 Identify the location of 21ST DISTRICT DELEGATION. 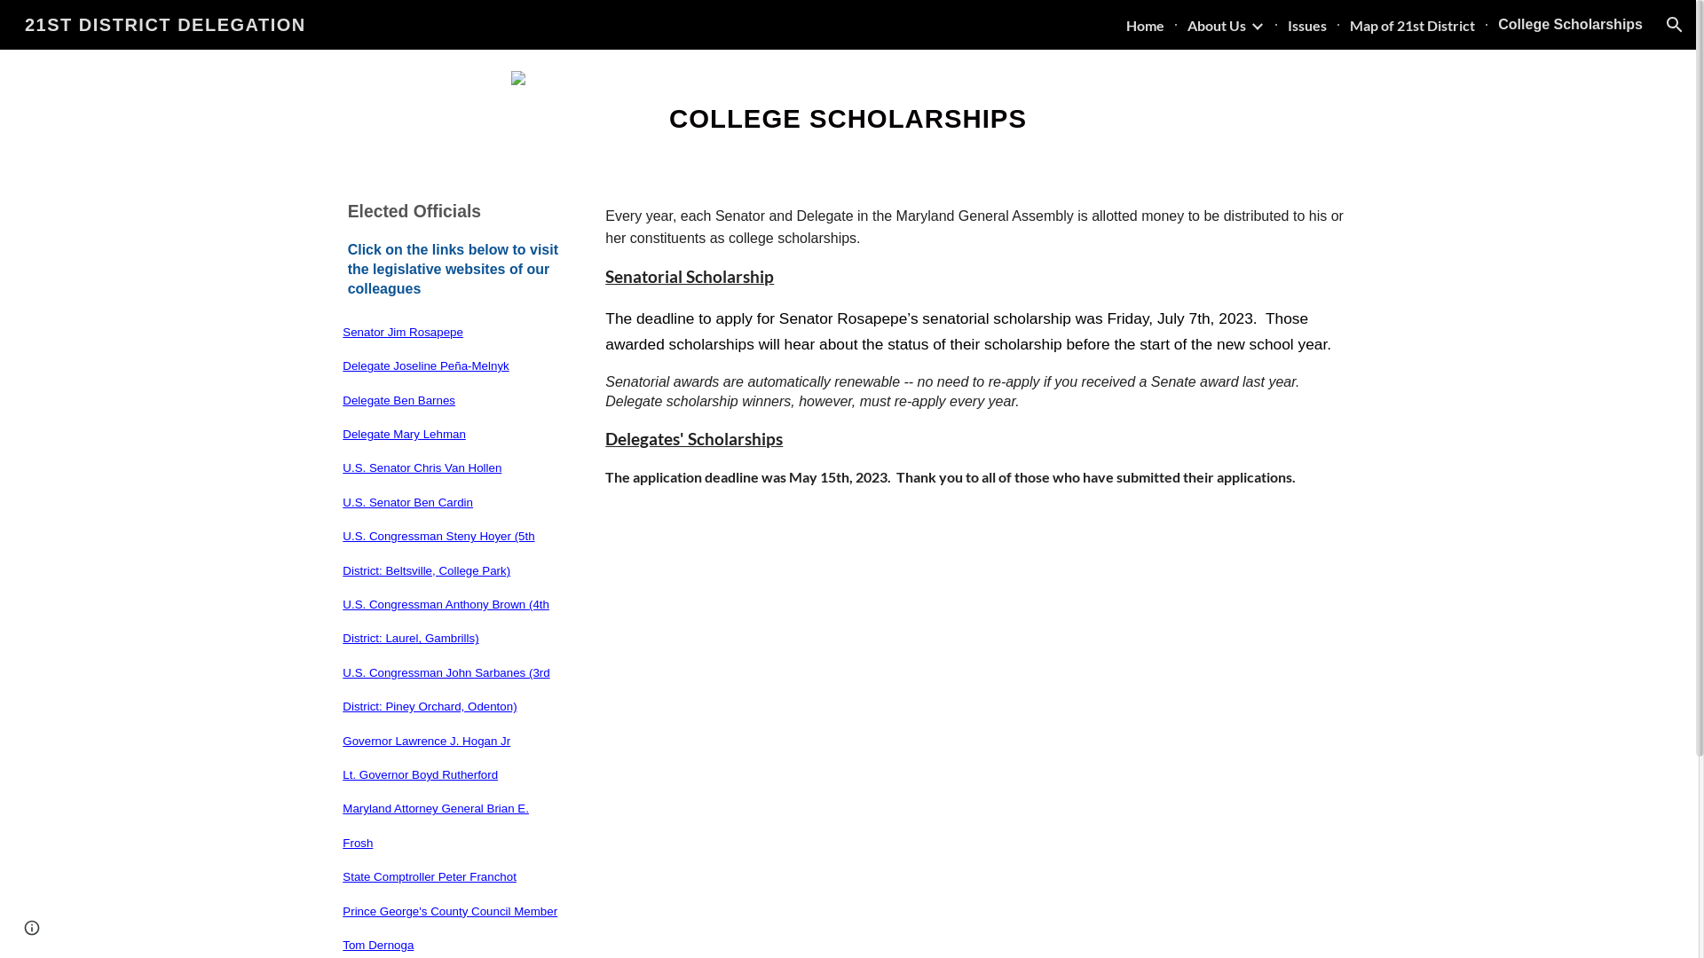
(165, 23).